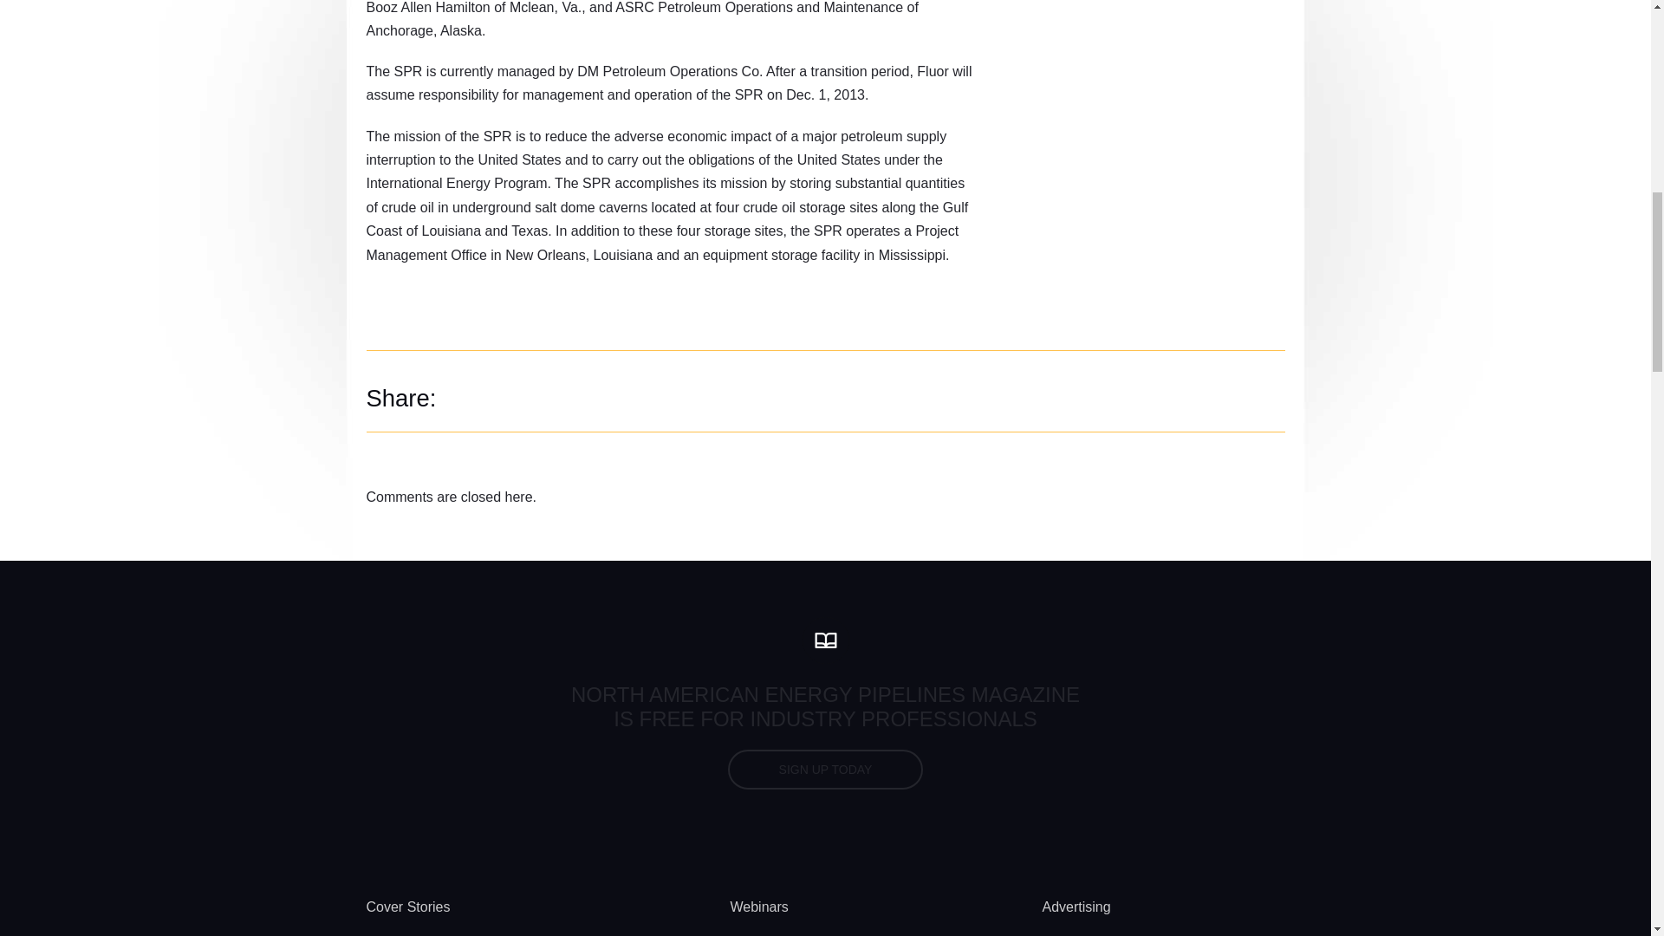 This screenshot has height=936, width=1664. What do you see at coordinates (758, 907) in the screenshot?
I see `Webinars` at bounding box center [758, 907].